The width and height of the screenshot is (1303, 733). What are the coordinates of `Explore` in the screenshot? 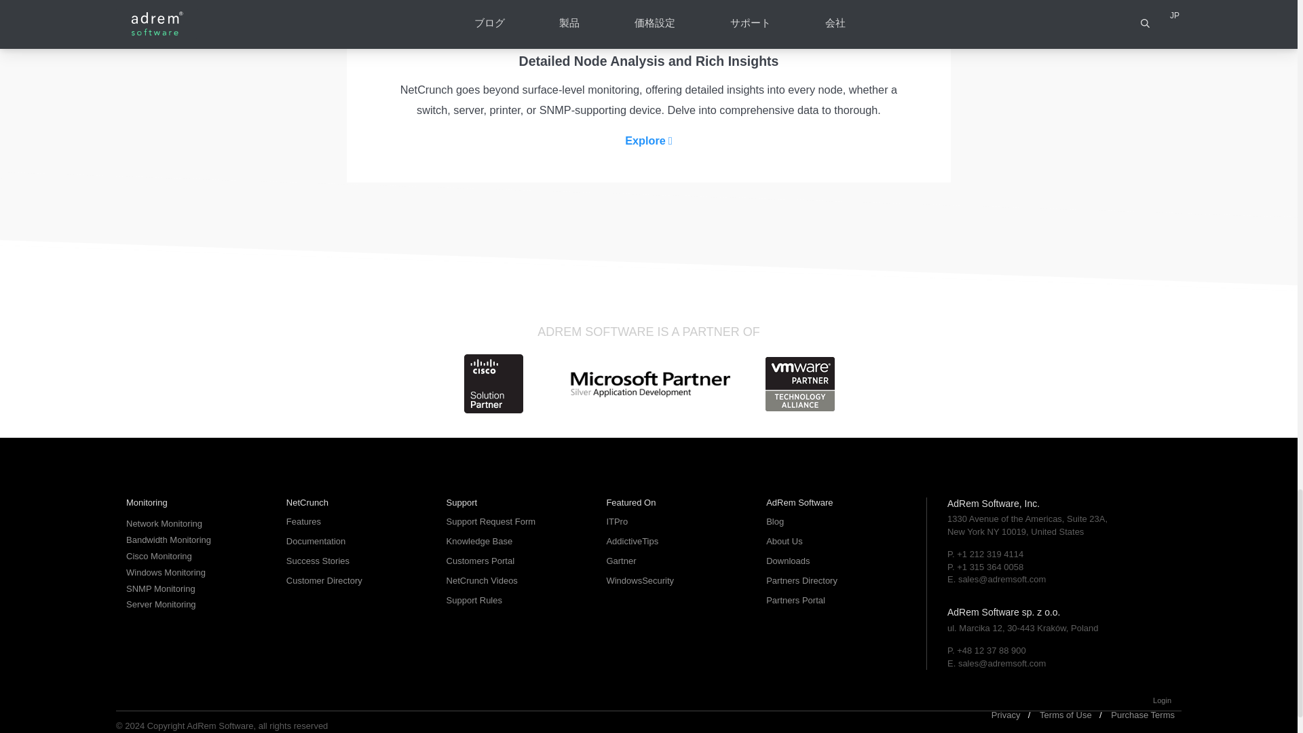 It's located at (648, 141).